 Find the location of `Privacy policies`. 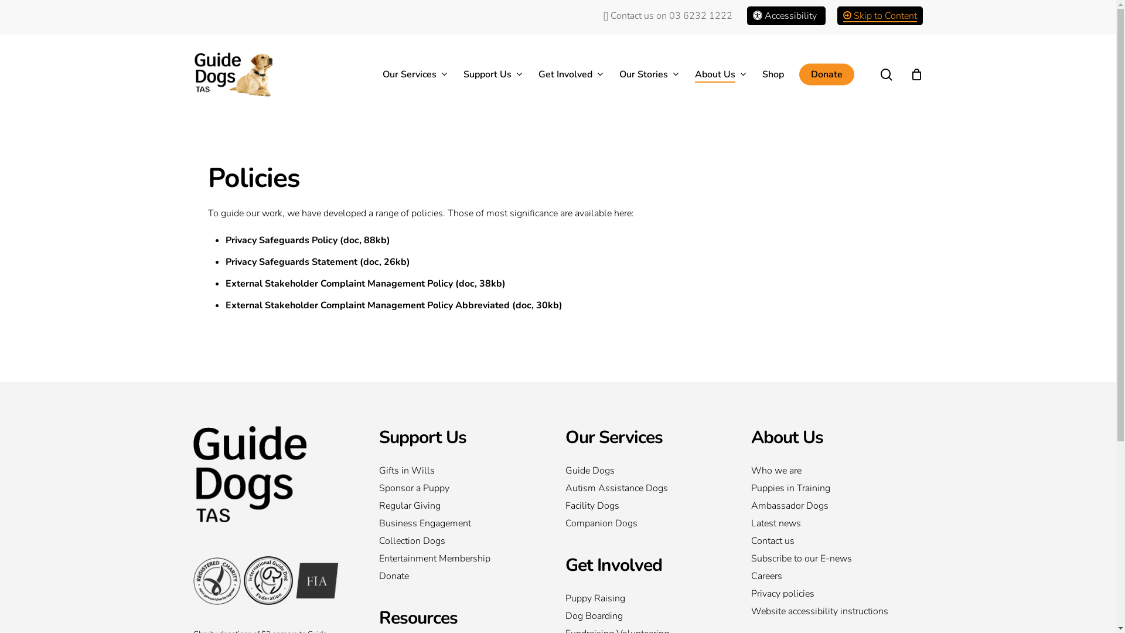

Privacy policies is located at coordinates (825, 594).